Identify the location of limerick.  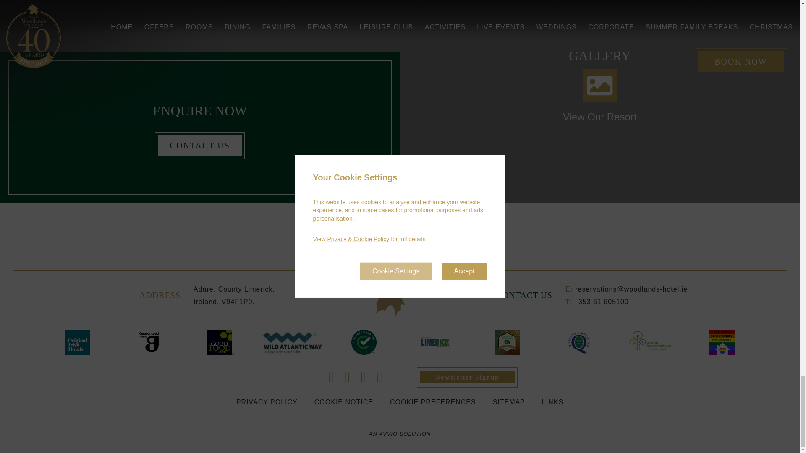
(435, 342).